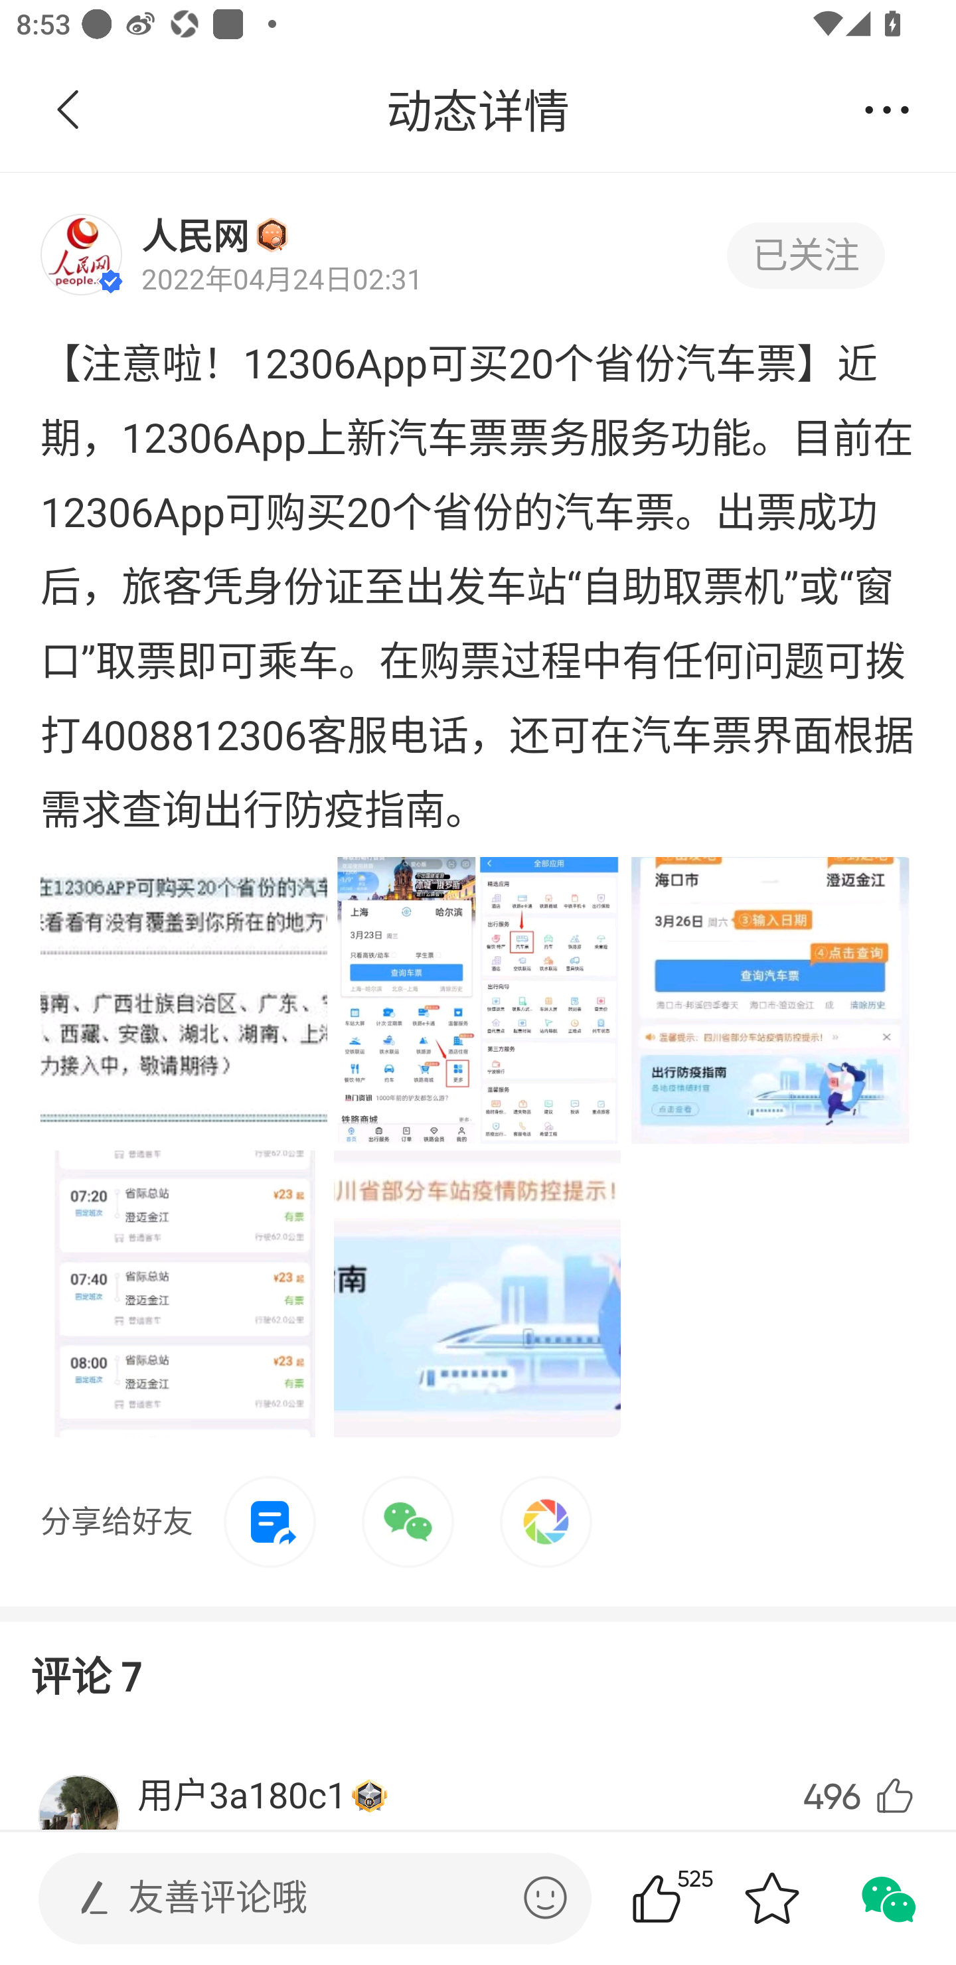  Describe the element at coordinates (296, 1898) in the screenshot. I see `发表评论  友善评论哦 发表评论 ` at that location.